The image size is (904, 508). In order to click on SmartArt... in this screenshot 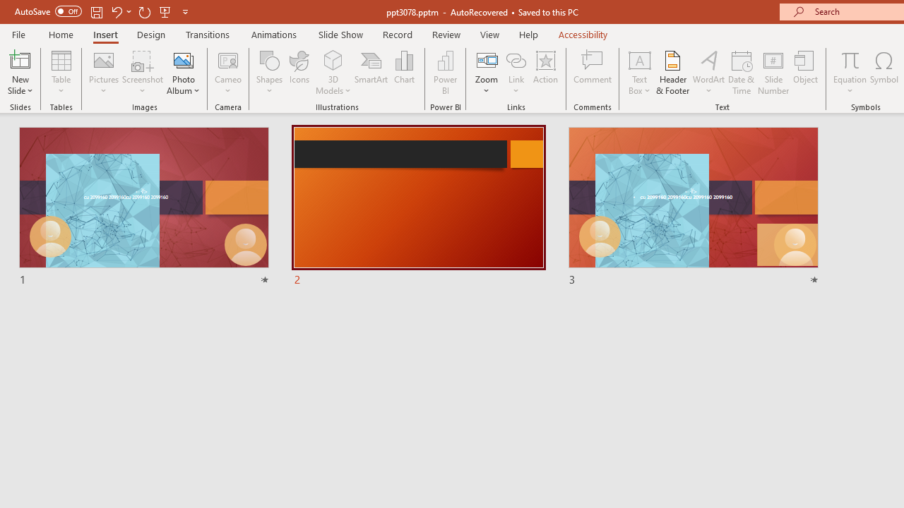, I will do `click(371, 72)`.